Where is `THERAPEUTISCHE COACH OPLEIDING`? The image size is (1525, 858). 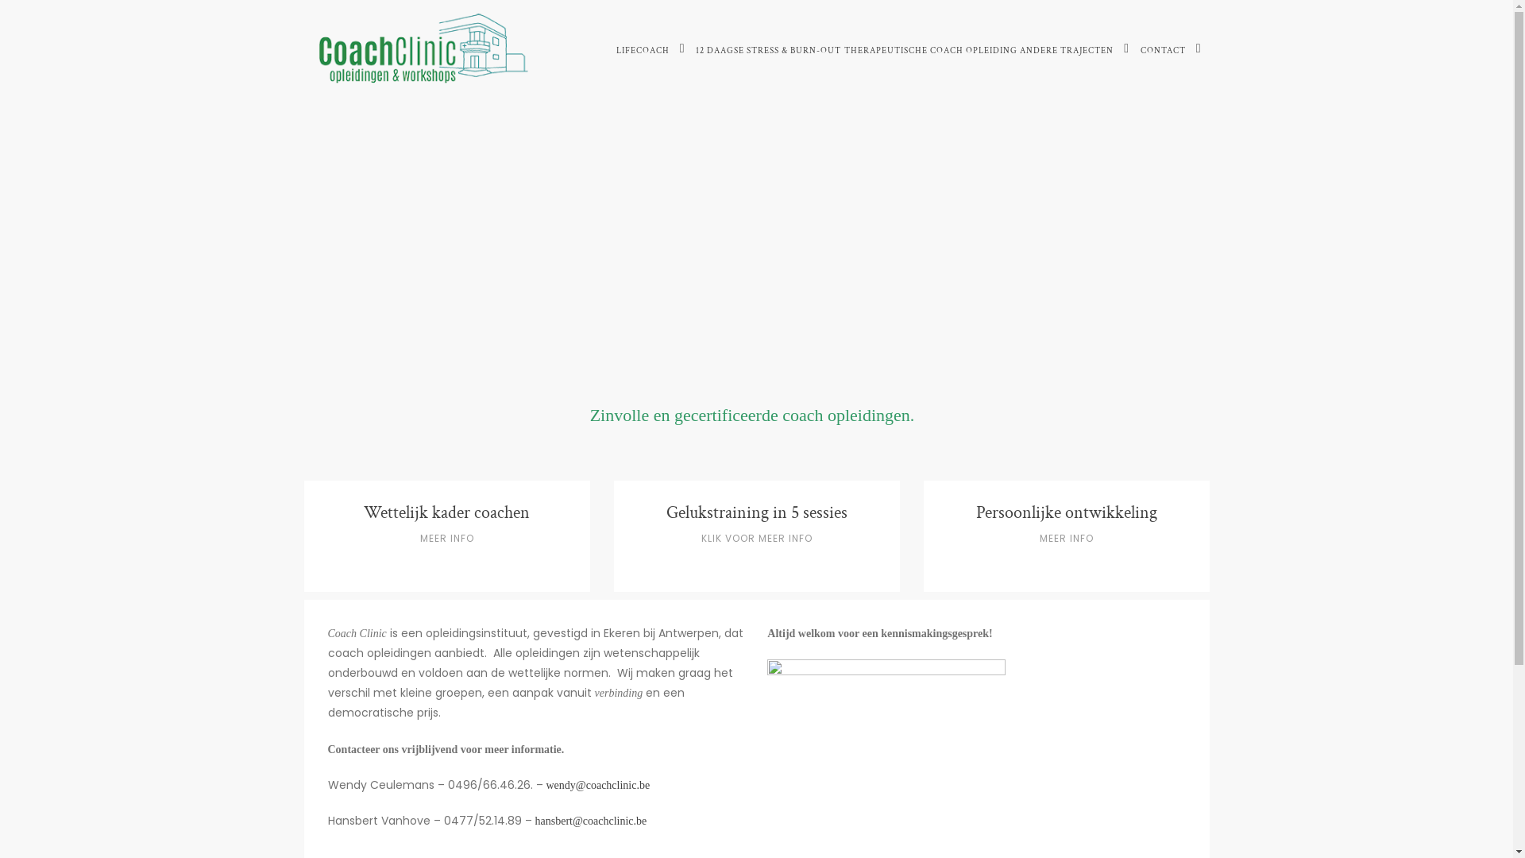 THERAPEUTISCHE COACH OPLEIDING is located at coordinates (930, 51).